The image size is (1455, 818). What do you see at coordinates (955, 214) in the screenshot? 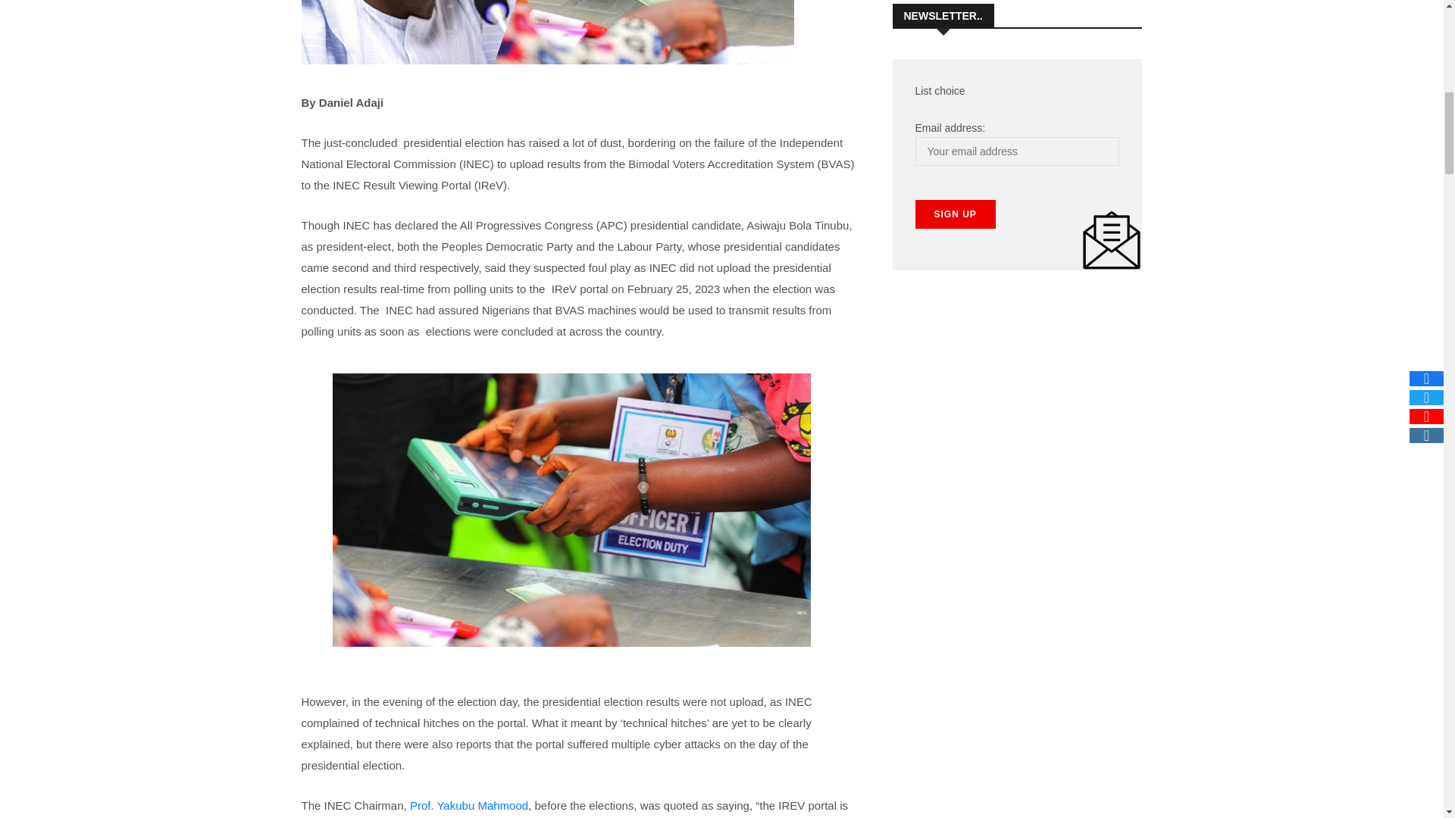
I see `Sign up` at bounding box center [955, 214].